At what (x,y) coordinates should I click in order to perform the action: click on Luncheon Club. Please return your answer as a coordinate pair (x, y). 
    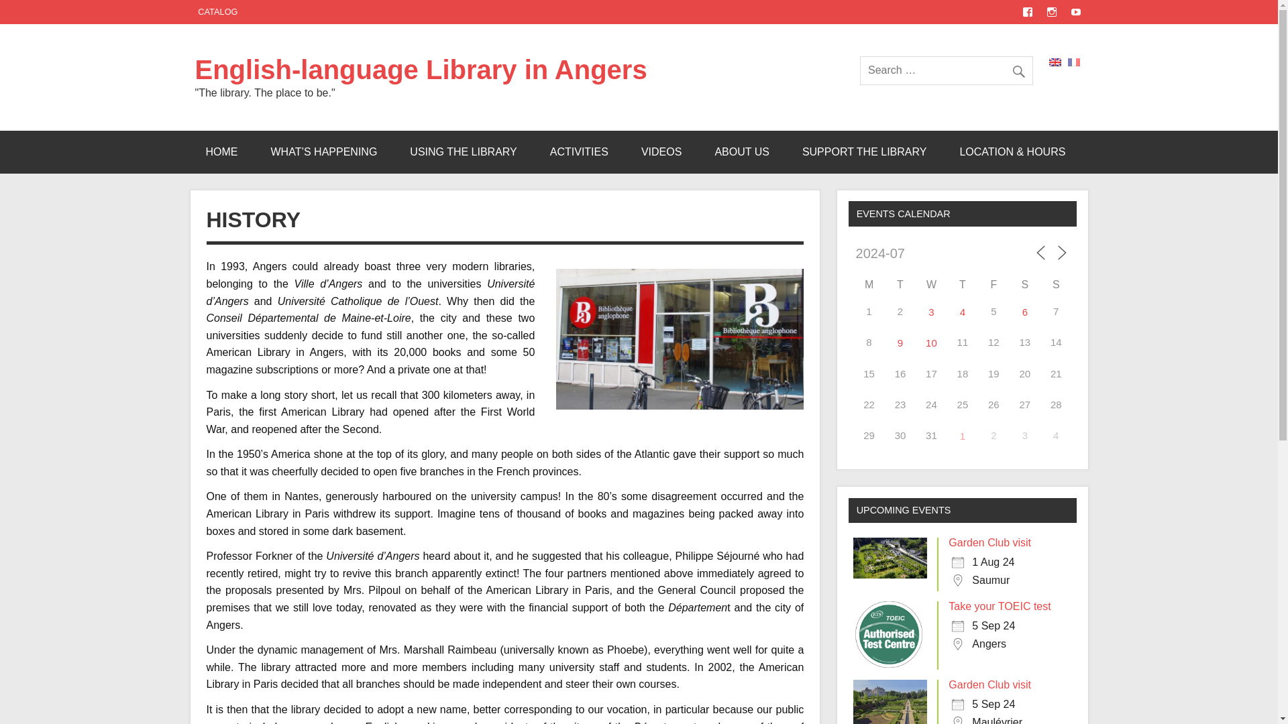
    Looking at the image, I should click on (900, 343).